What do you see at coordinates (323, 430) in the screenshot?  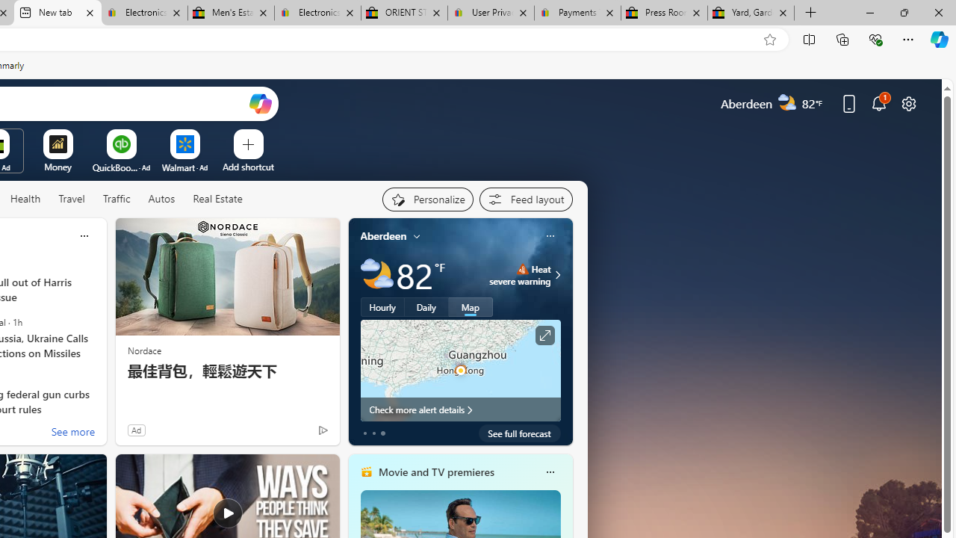 I see `Ad Choice` at bounding box center [323, 430].